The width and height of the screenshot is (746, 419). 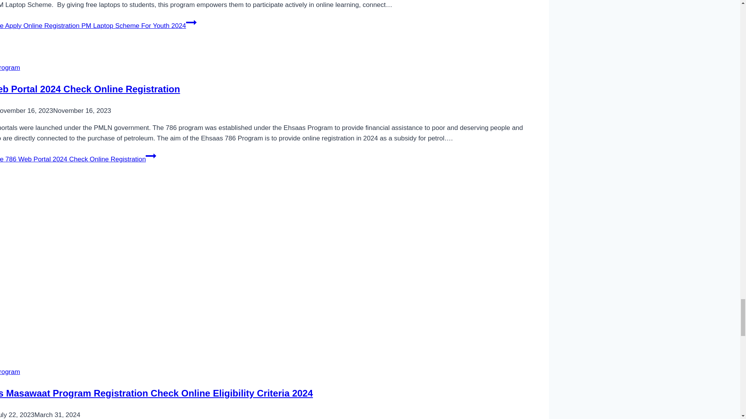 I want to click on Continue, so click(x=151, y=156).